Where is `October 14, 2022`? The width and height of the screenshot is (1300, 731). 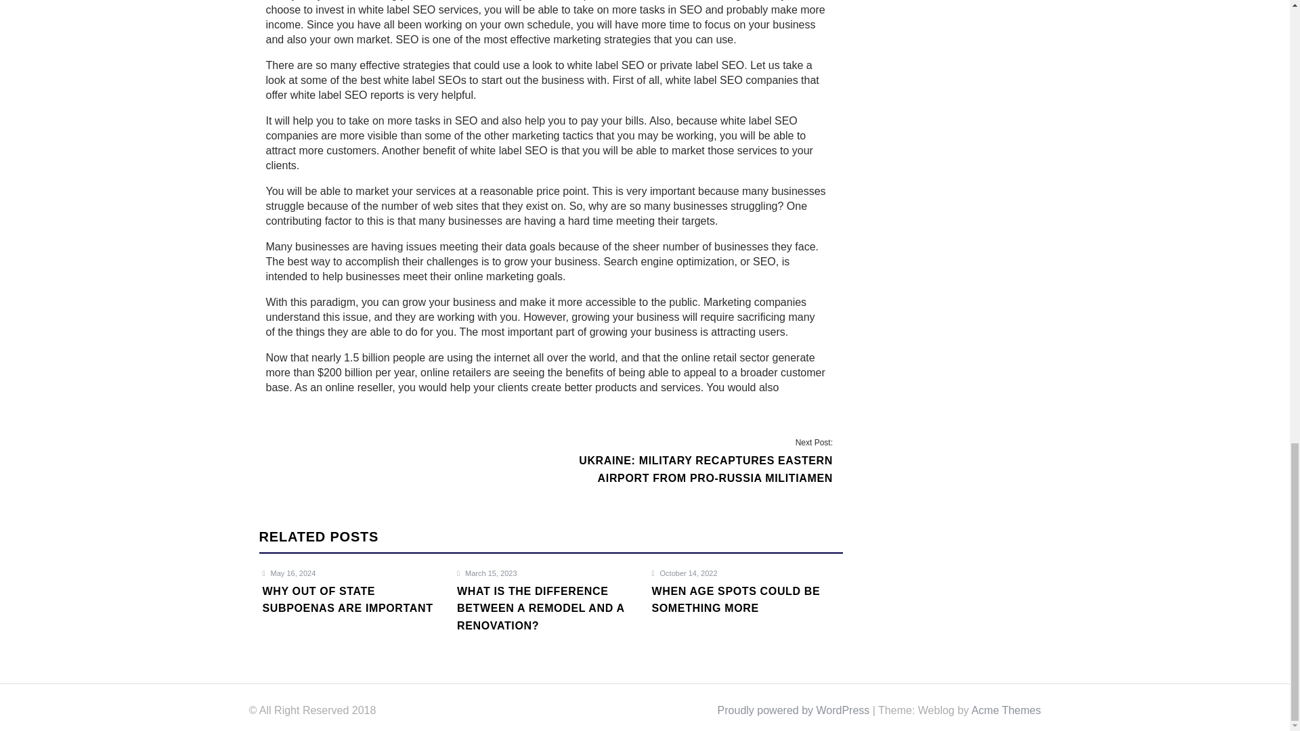 October 14, 2022 is located at coordinates (684, 573).